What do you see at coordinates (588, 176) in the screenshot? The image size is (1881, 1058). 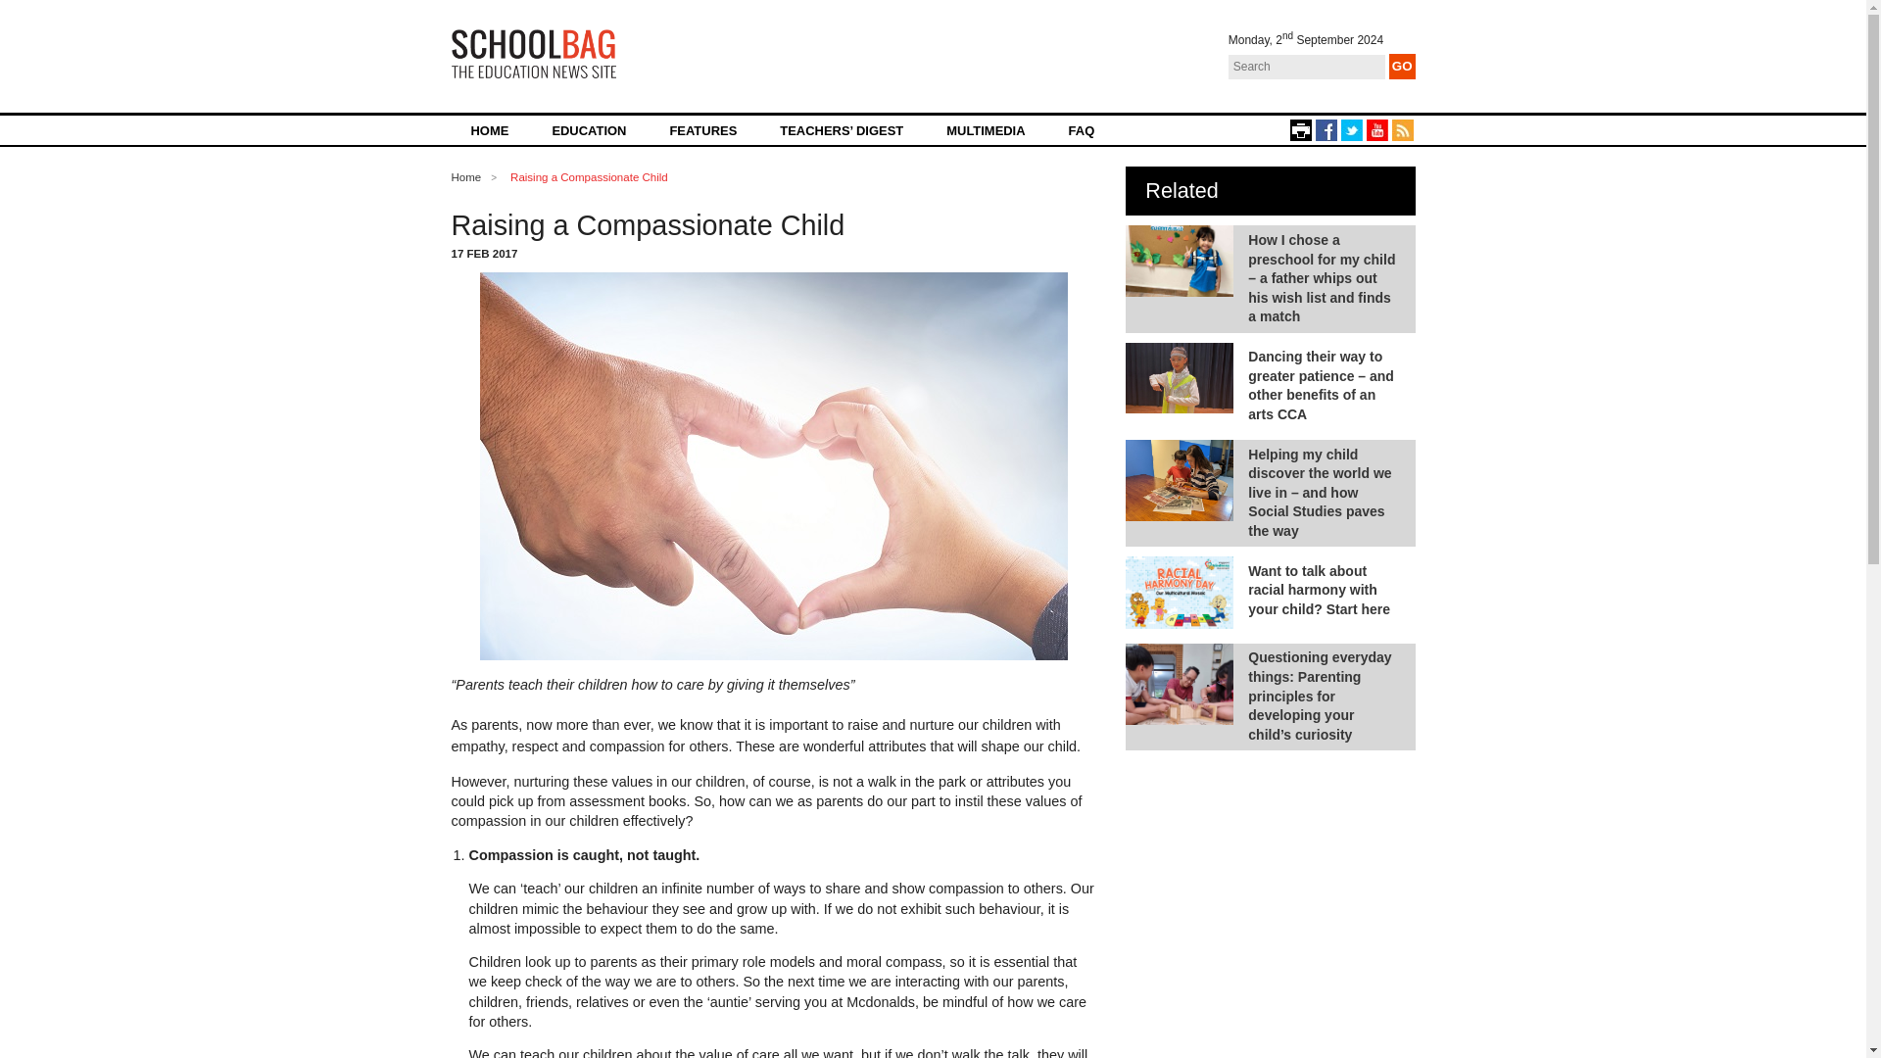 I see `Raising a Compassionate Child` at bounding box center [588, 176].